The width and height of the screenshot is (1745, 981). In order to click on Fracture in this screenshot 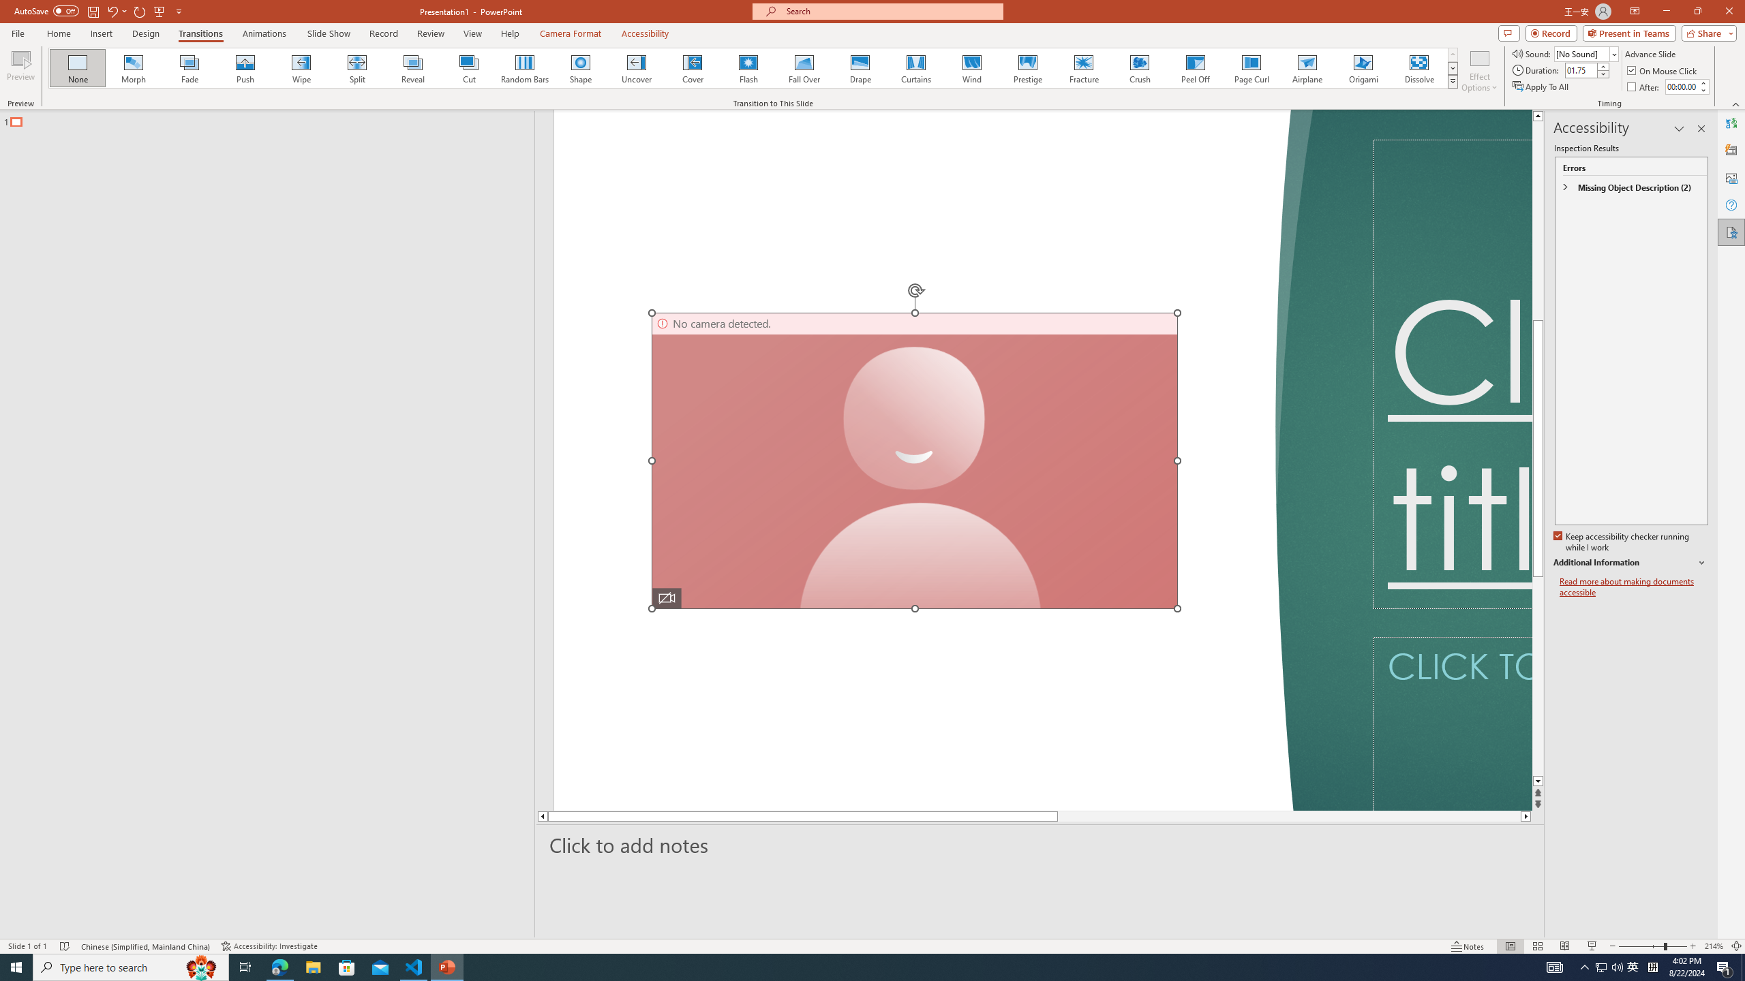, I will do `click(1083, 68)`.